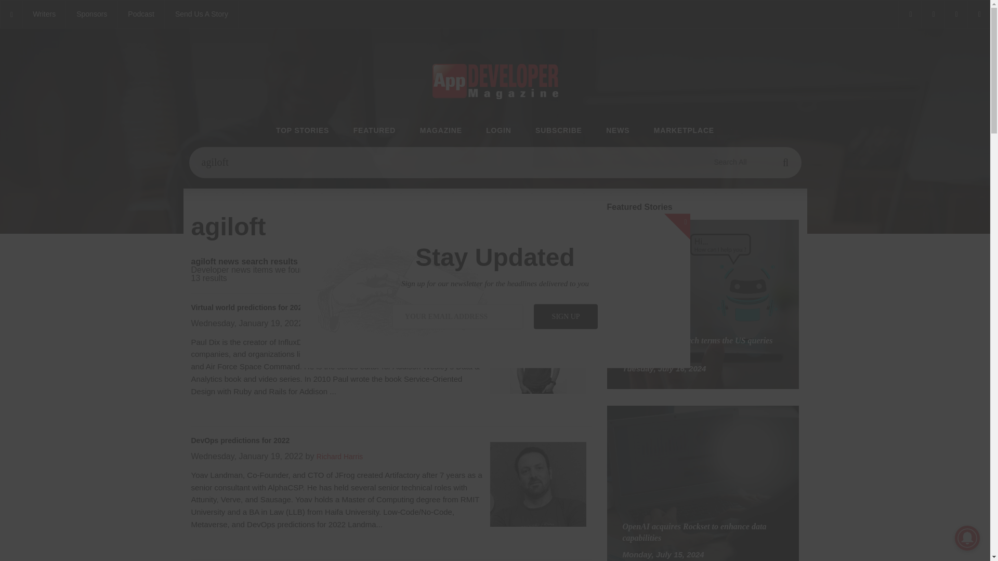 This screenshot has height=561, width=998. What do you see at coordinates (91, 15) in the screenshot?
I see `Sponsors` at bounding box center [91, 15].